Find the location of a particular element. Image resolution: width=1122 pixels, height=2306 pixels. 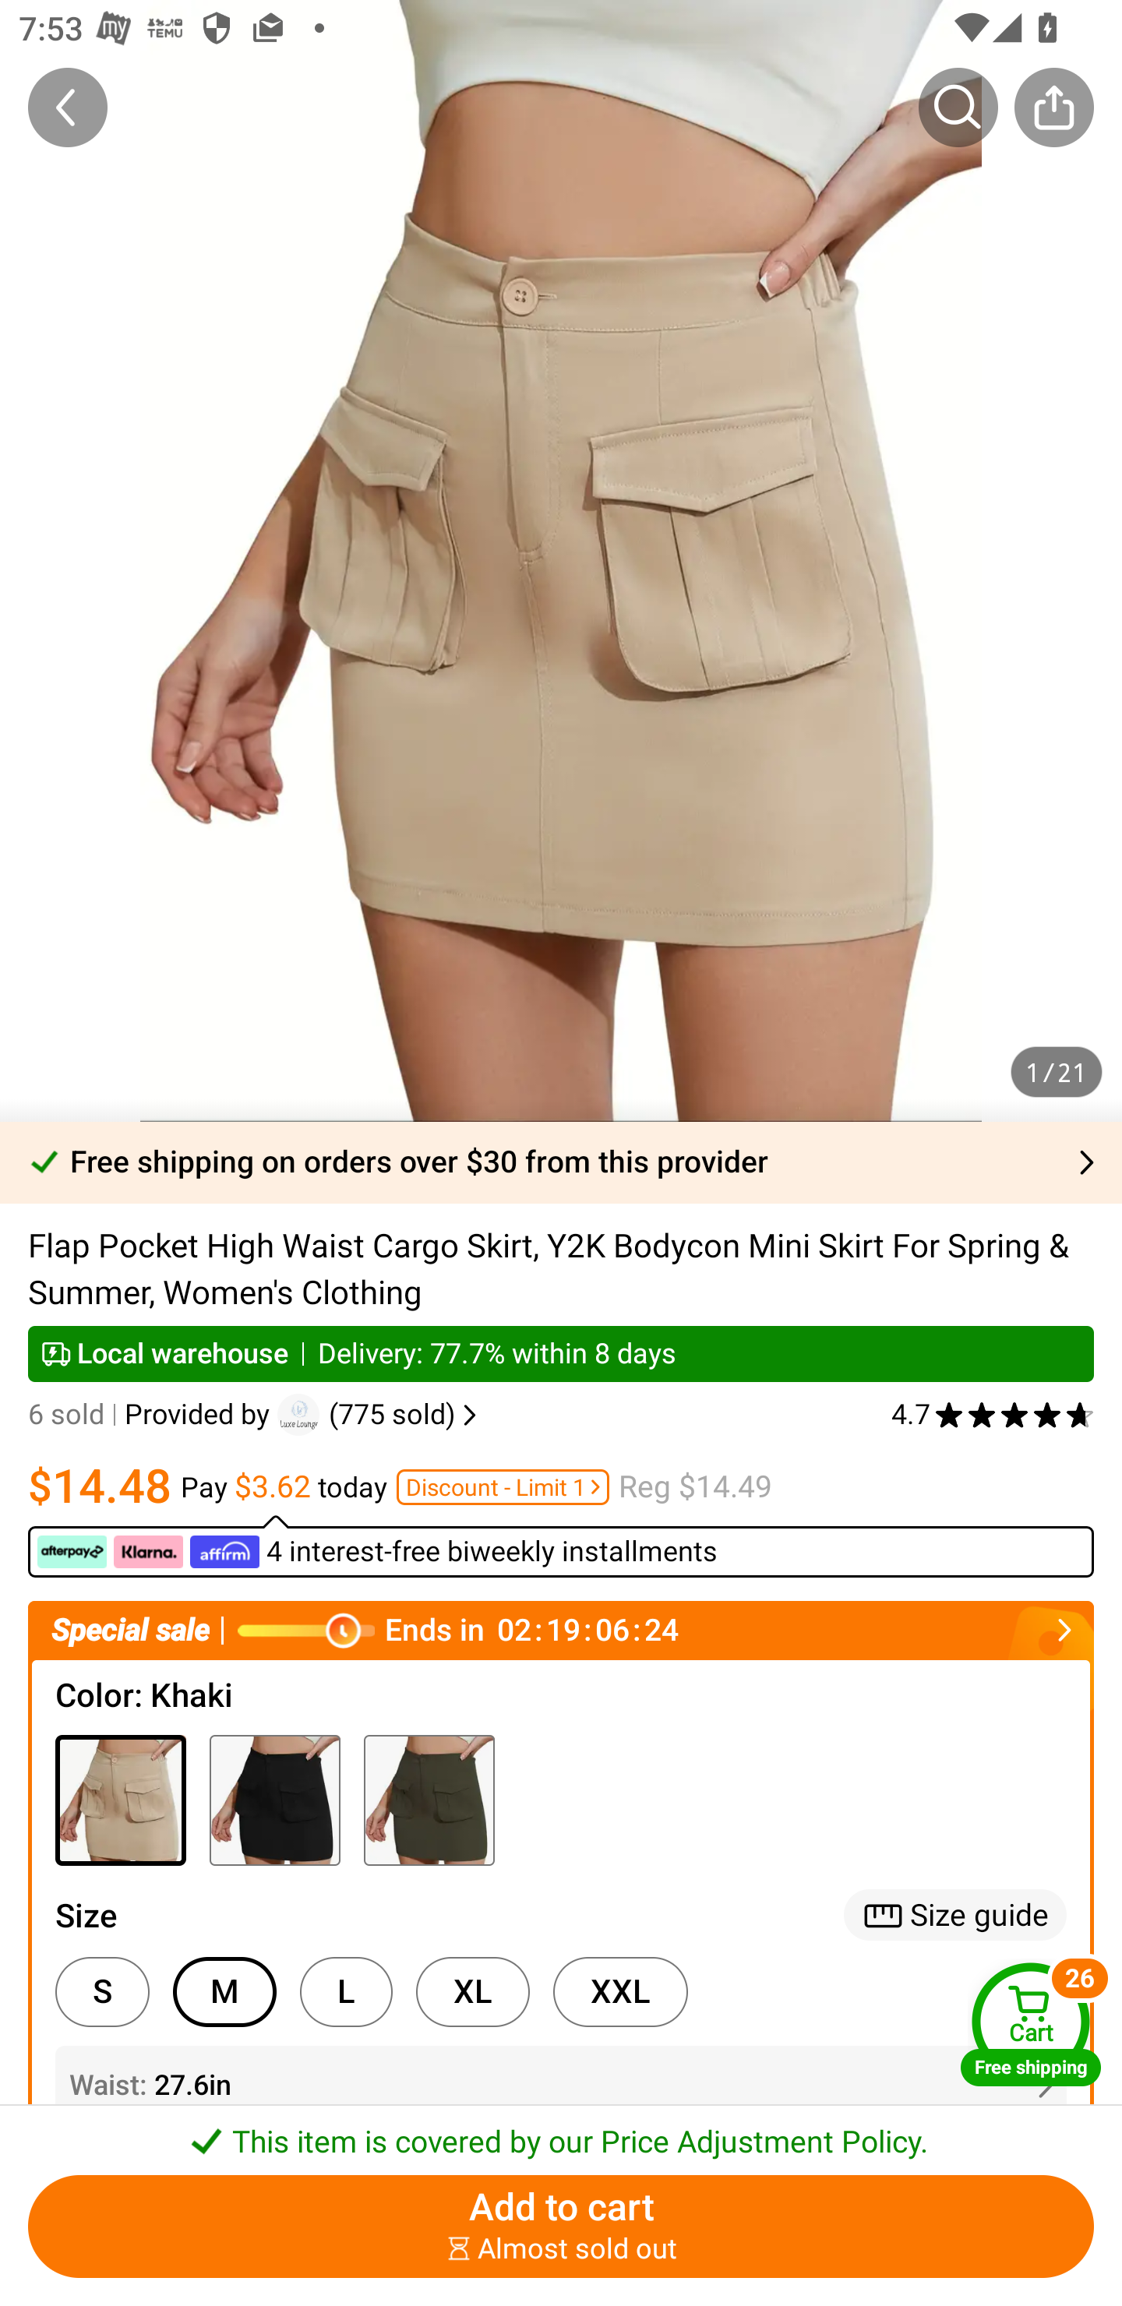

XXL is located at coordinates (620, 1992).